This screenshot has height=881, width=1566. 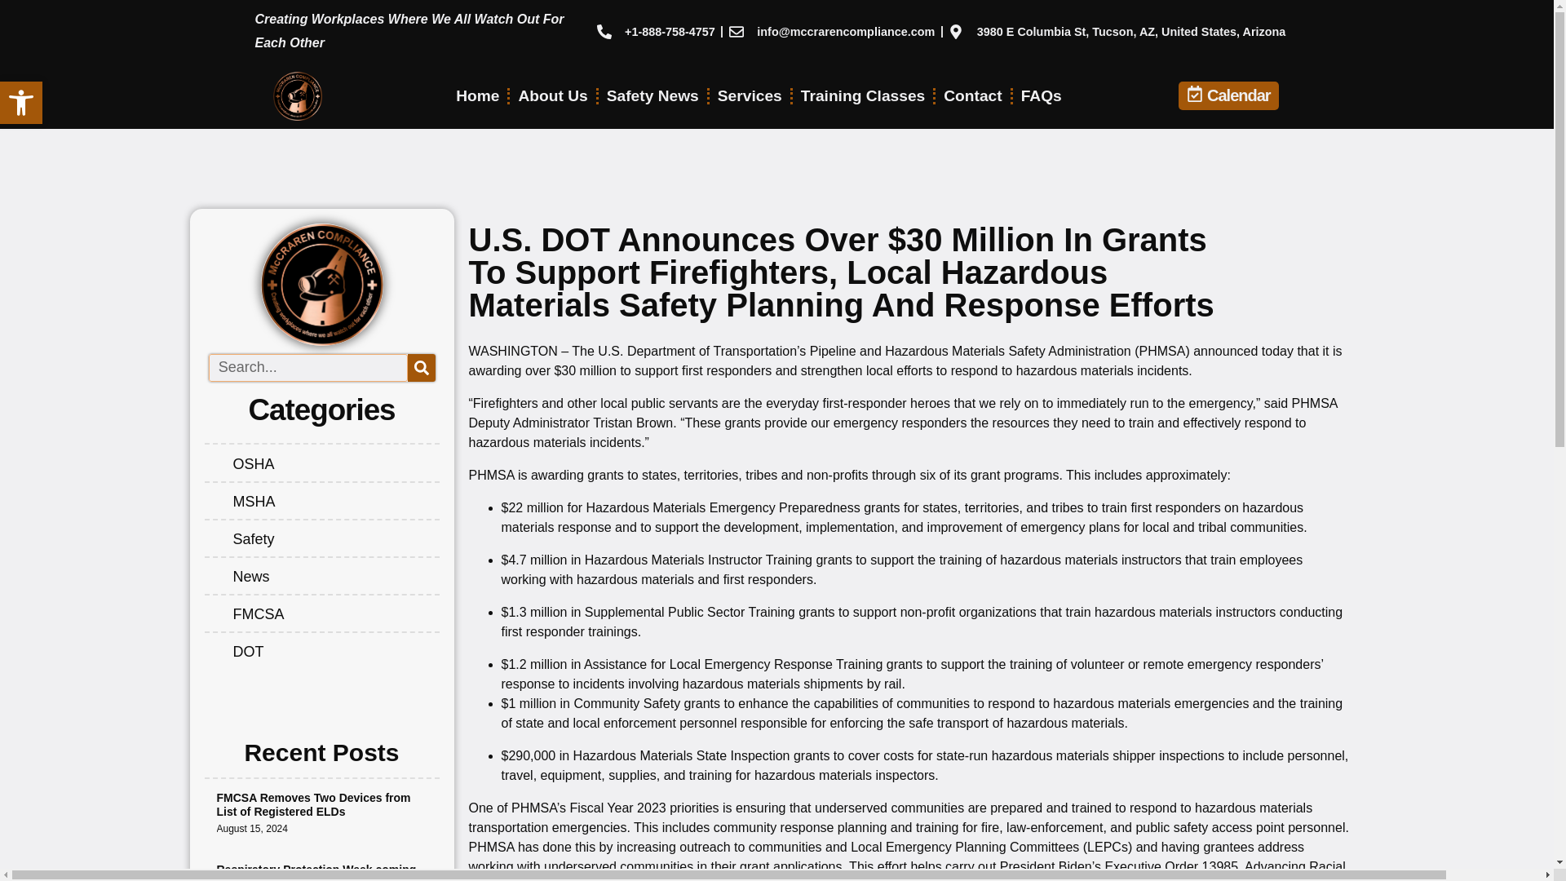 I want to click on 3980 E Columbia St, Tucson, AZ, United States, Arizona, so click(x=1117, y=31).